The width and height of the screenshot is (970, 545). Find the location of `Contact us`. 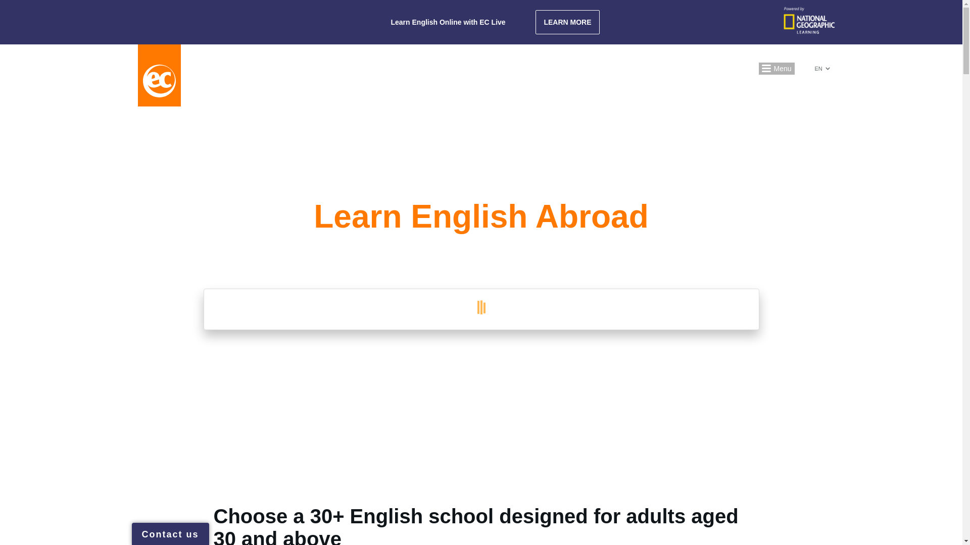

Contact us is located at coordinates (170, 534).